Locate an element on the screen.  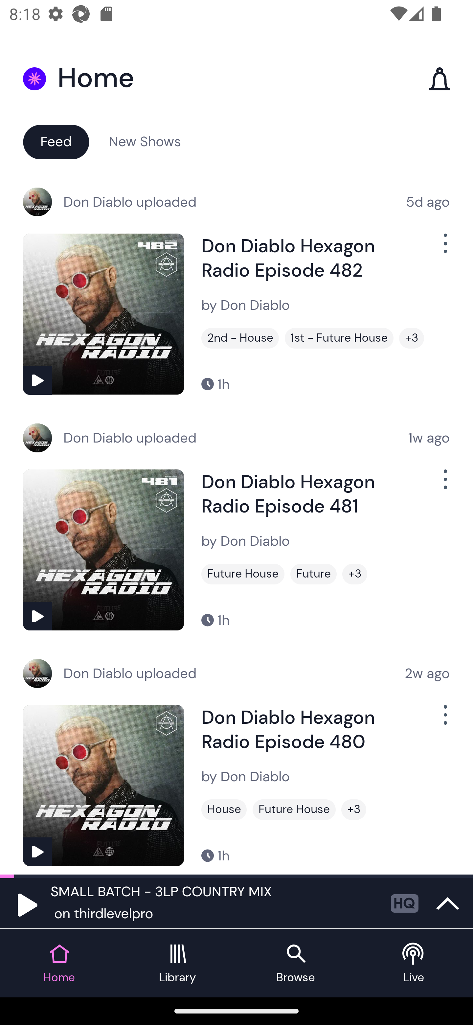
Show Options Menu Button is located at coordinates (444, 484).